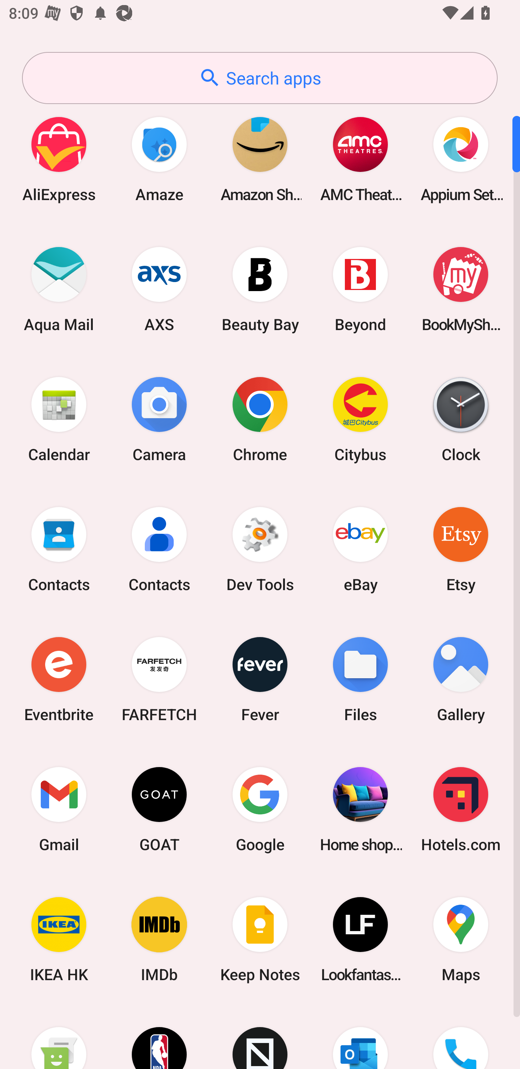 This screenshot has height=1069, width=520. Describe the element at coordinates (461, 940) in the screenshot. I see `Maps` at that location.